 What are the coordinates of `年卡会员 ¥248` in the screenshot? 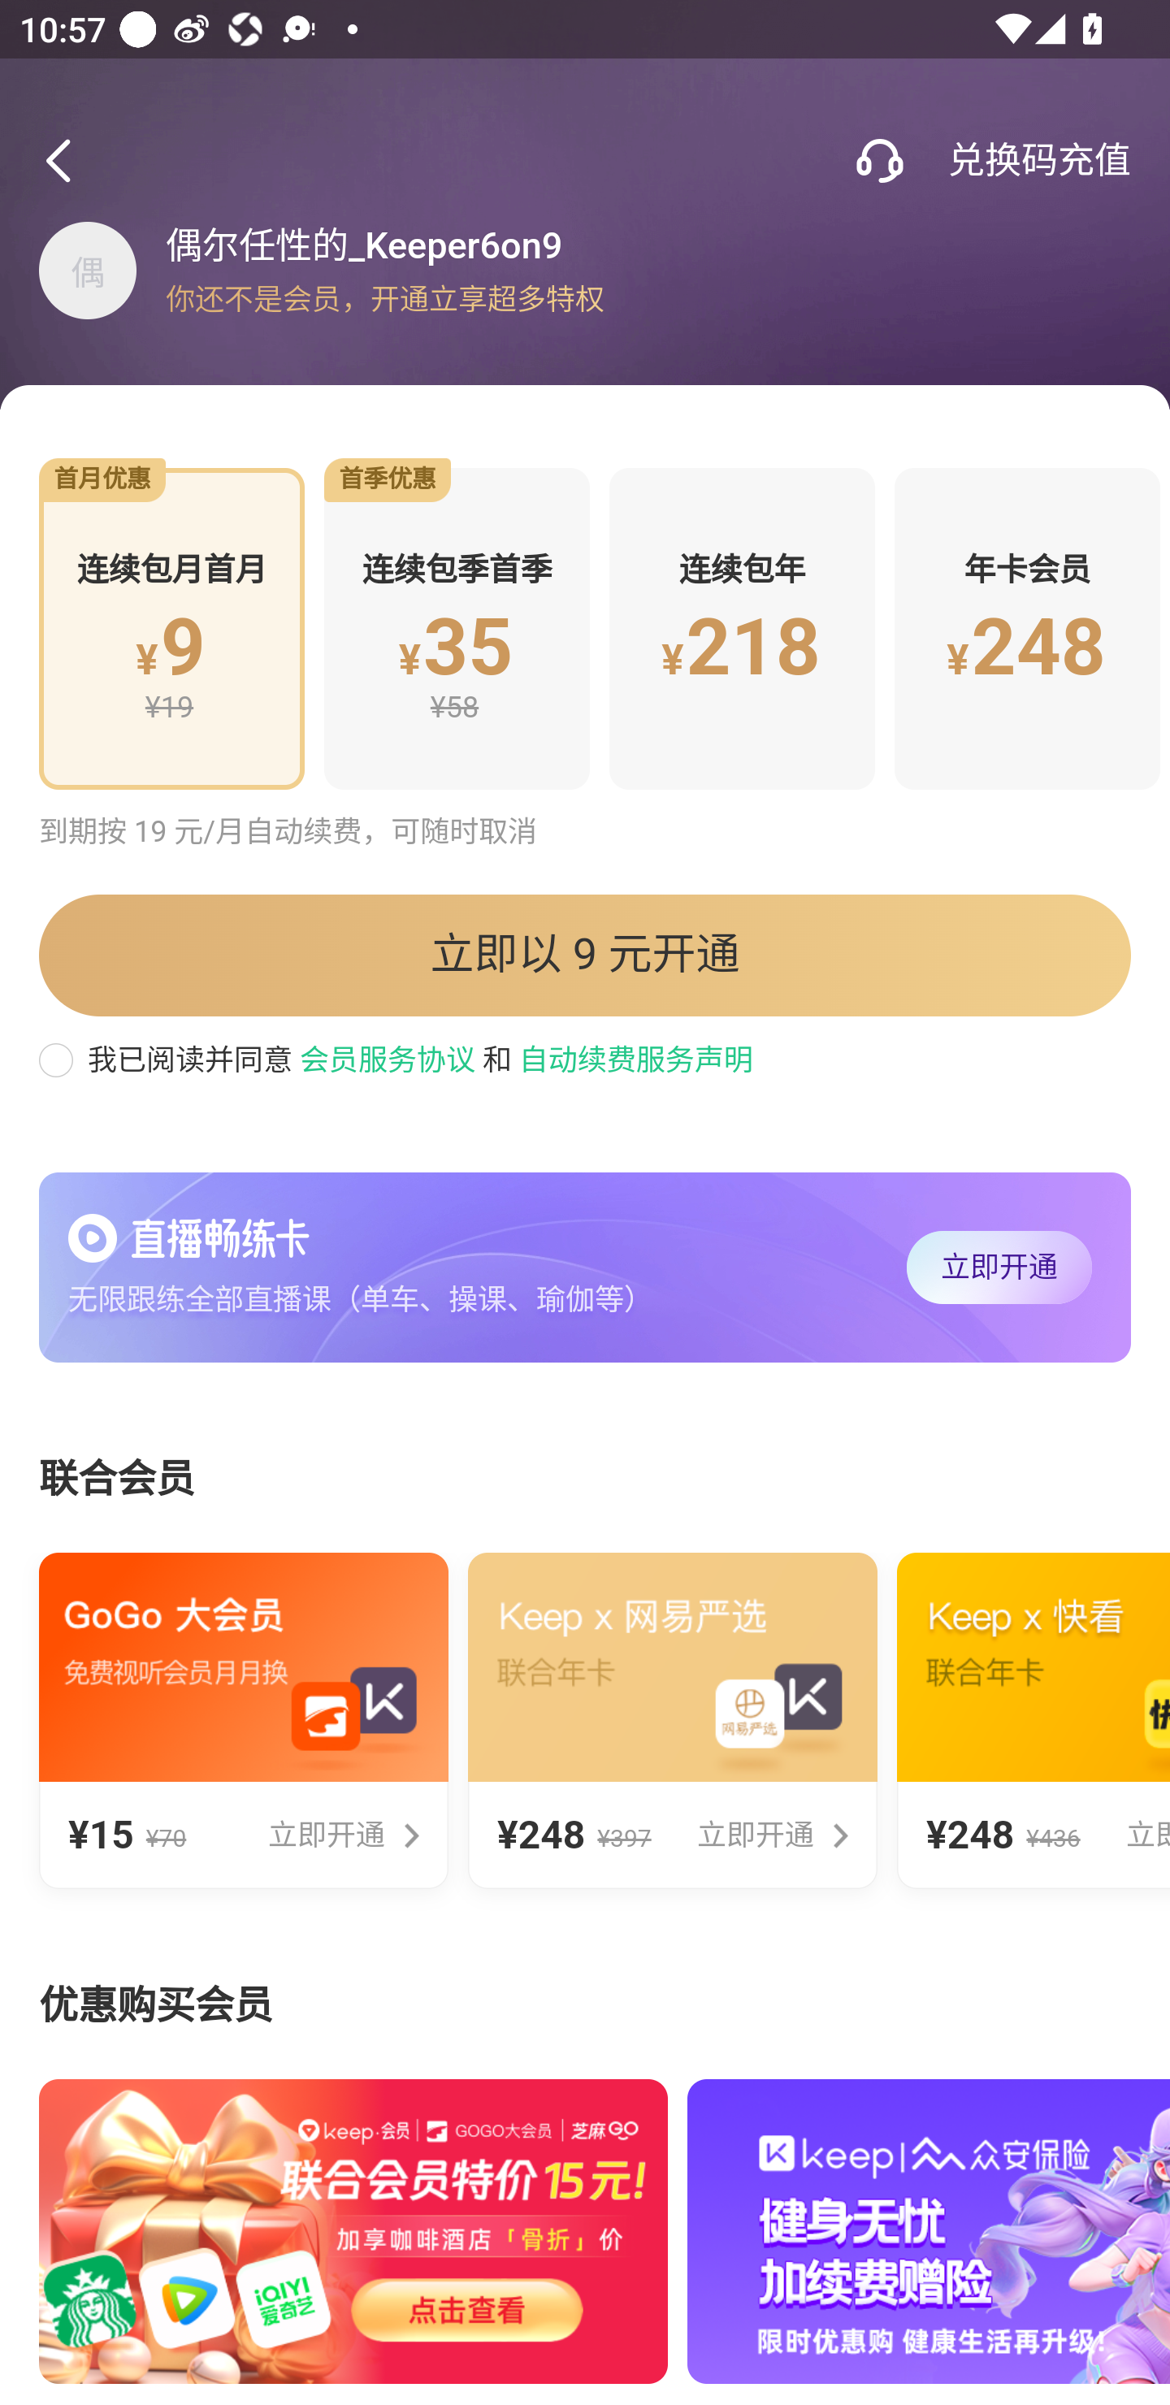 It's located at (1027, 629).